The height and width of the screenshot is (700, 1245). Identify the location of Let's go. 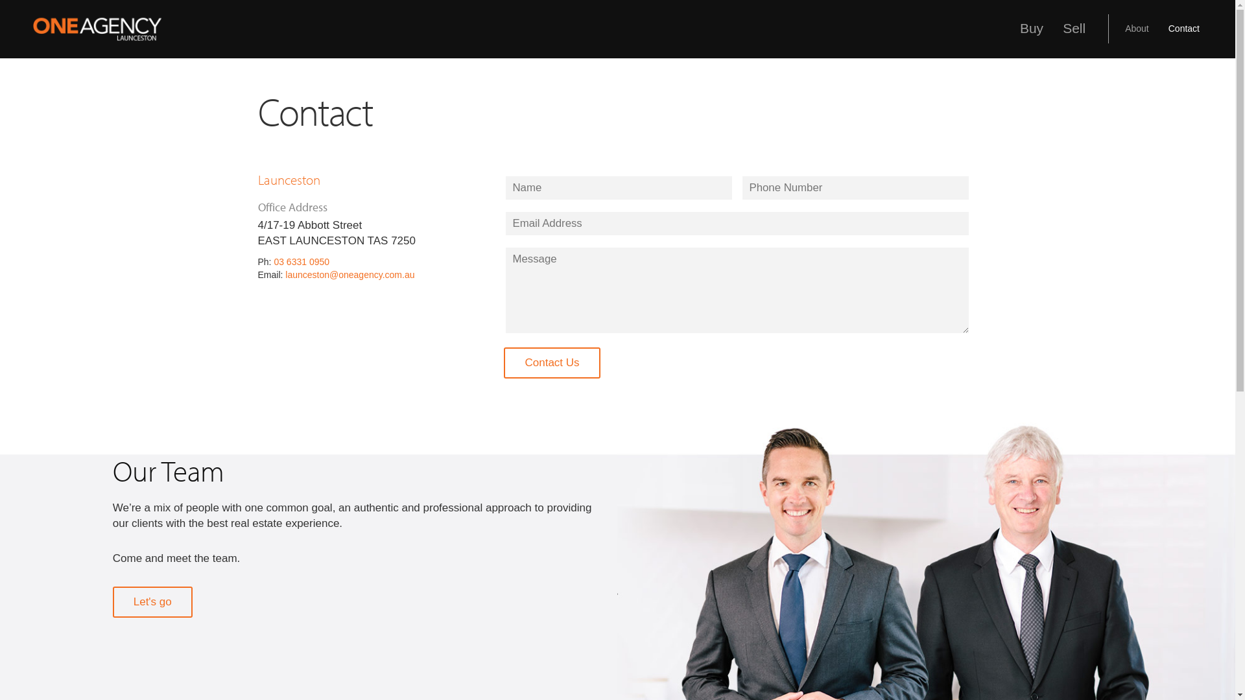
(153, 601).